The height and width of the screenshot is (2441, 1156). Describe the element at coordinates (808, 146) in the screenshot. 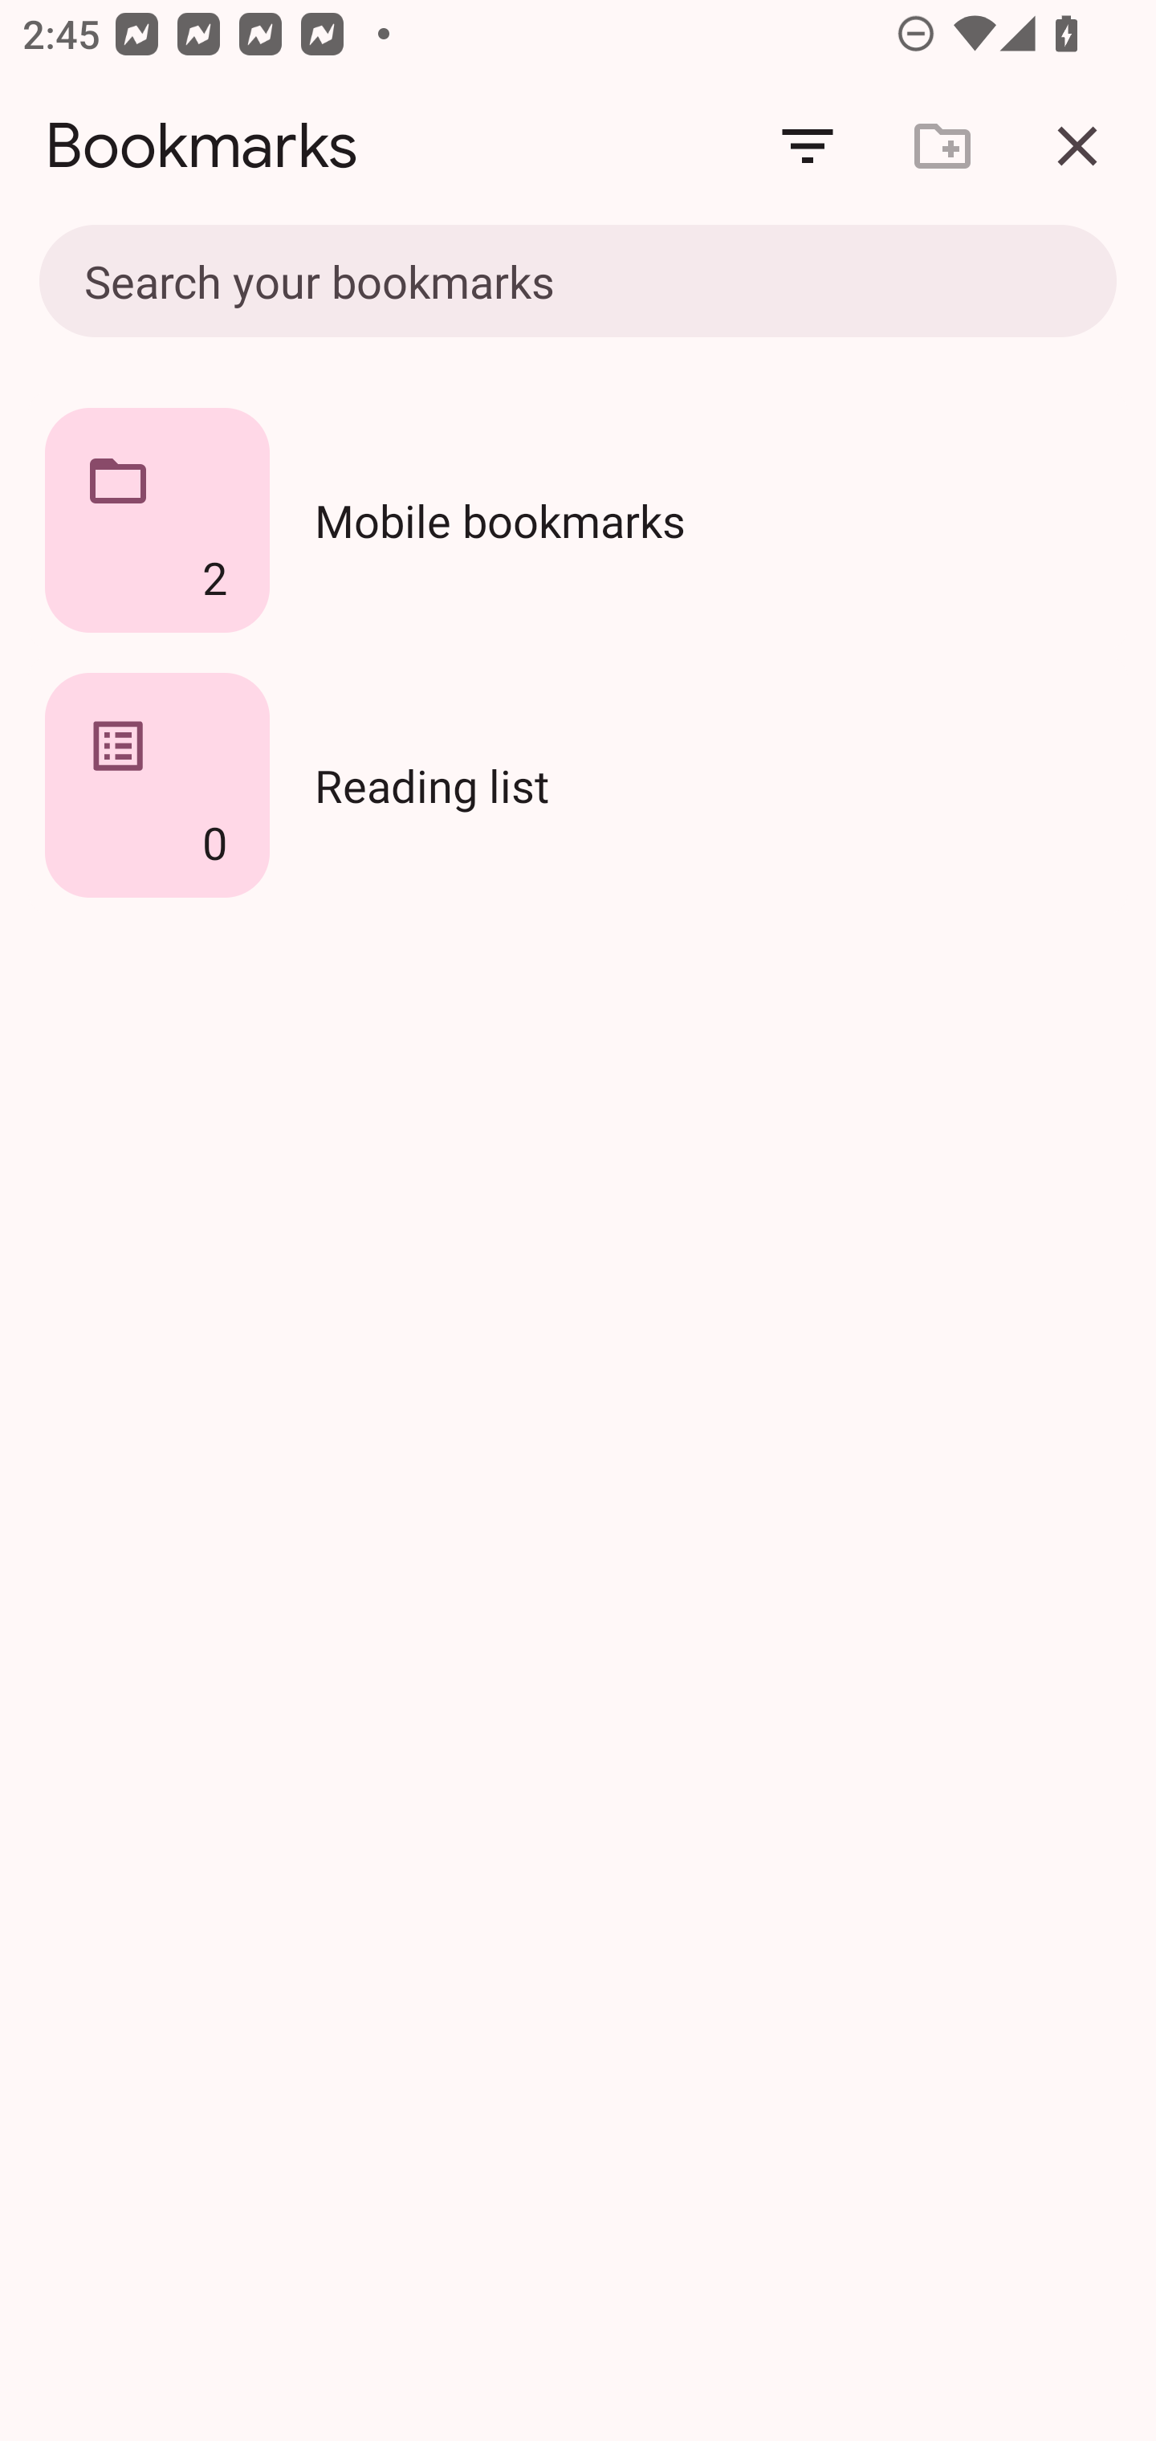

I see `Sort and view options` at that location.